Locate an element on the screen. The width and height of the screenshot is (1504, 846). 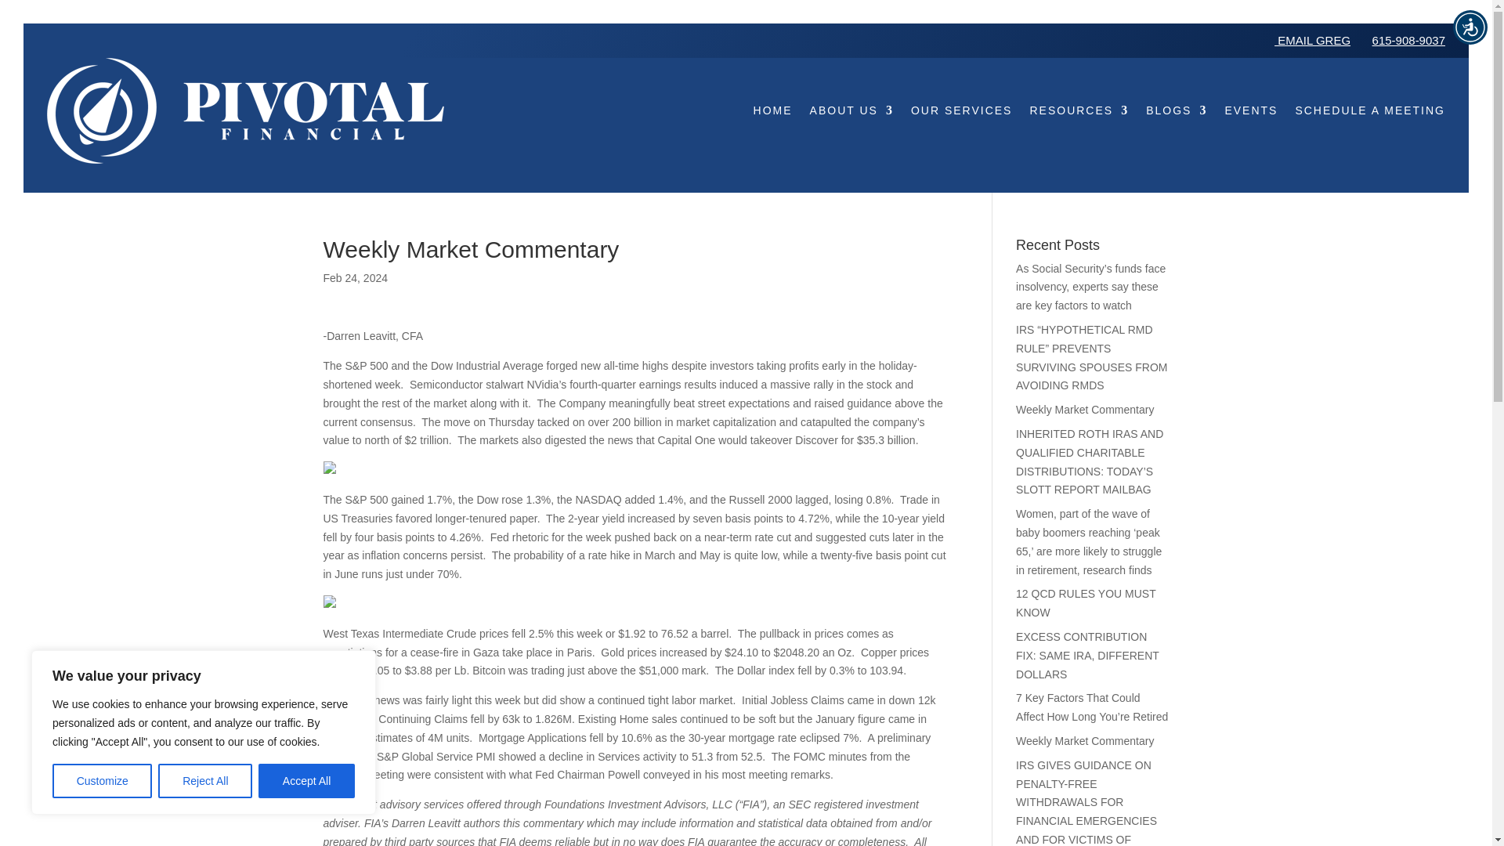
Accept All is located at coordinates (307, 781).